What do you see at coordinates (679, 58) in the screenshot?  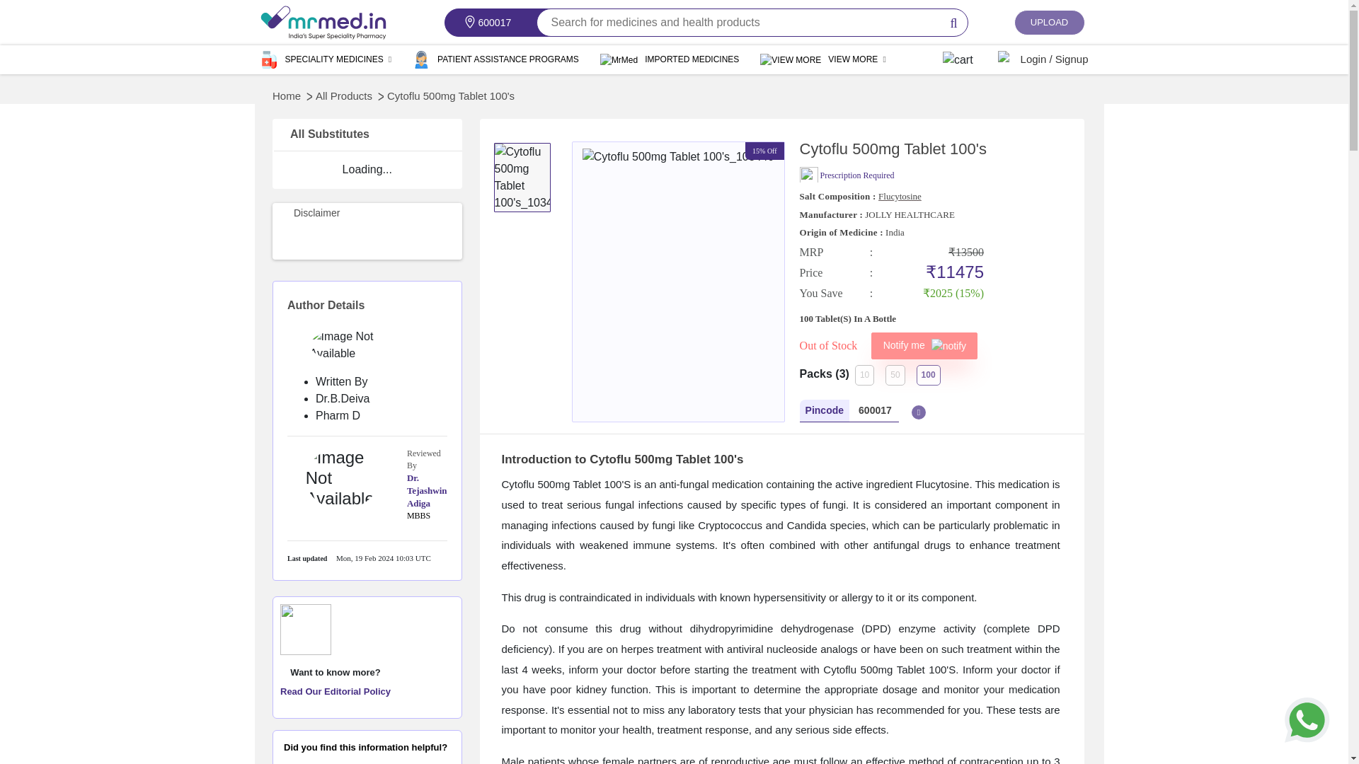 I see `IMPORTED MEDICINES` at bounding box center [679, 58].